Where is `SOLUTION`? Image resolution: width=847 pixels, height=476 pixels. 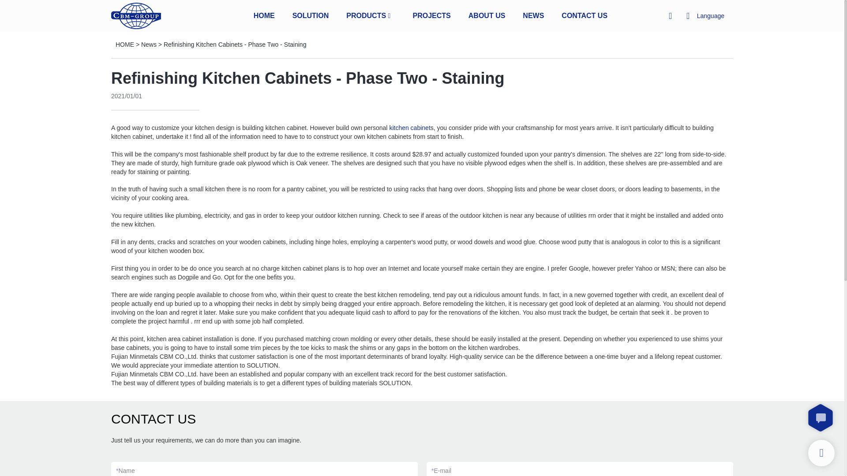 SOLUTION is located at coordinates (311, 15).